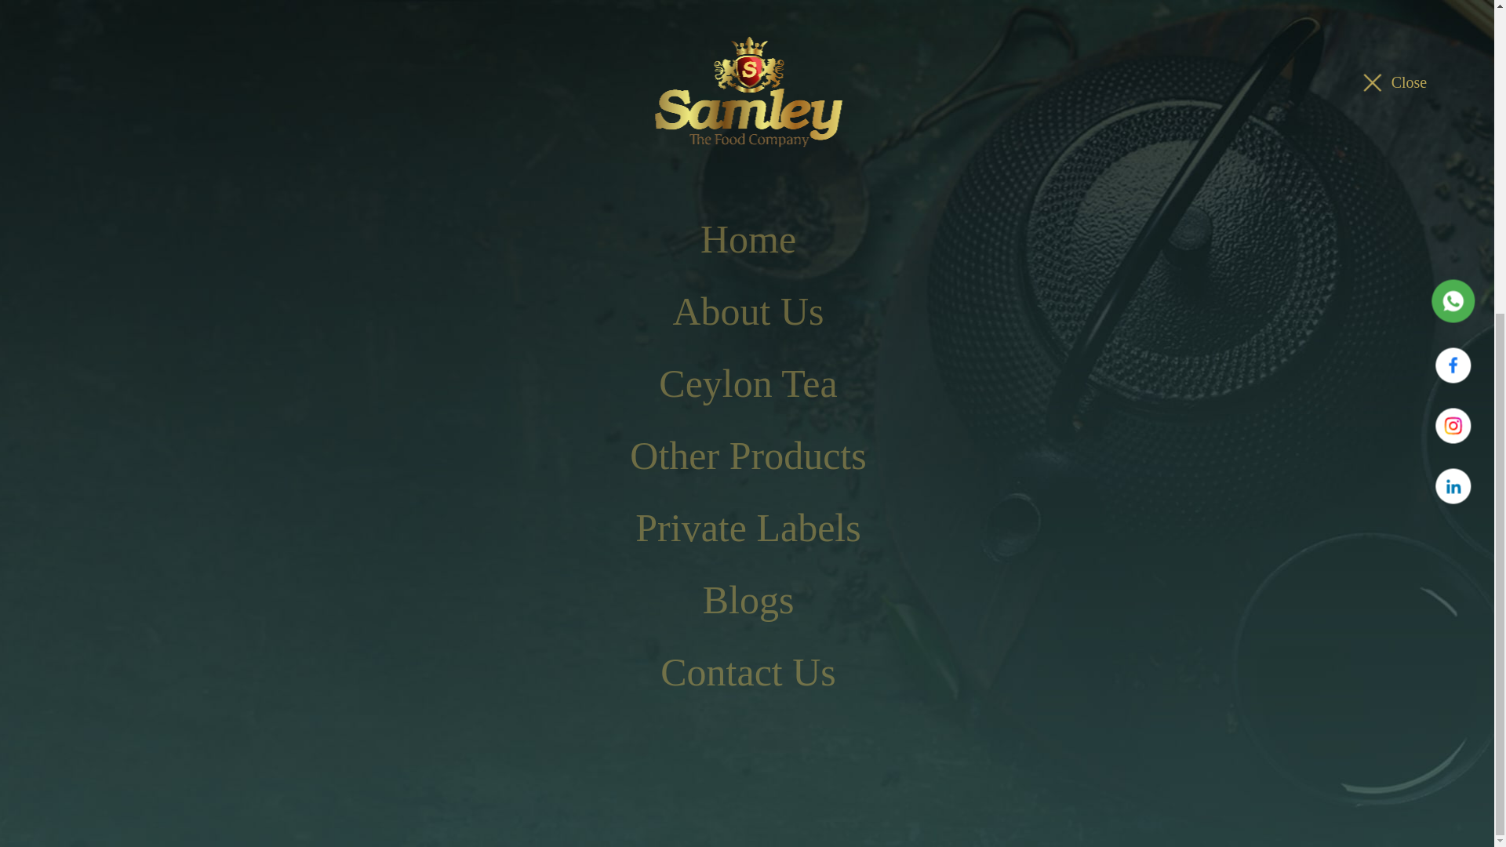 This screenshot has height=847, width=1506. I want to click on About Us, so click(741, 463).